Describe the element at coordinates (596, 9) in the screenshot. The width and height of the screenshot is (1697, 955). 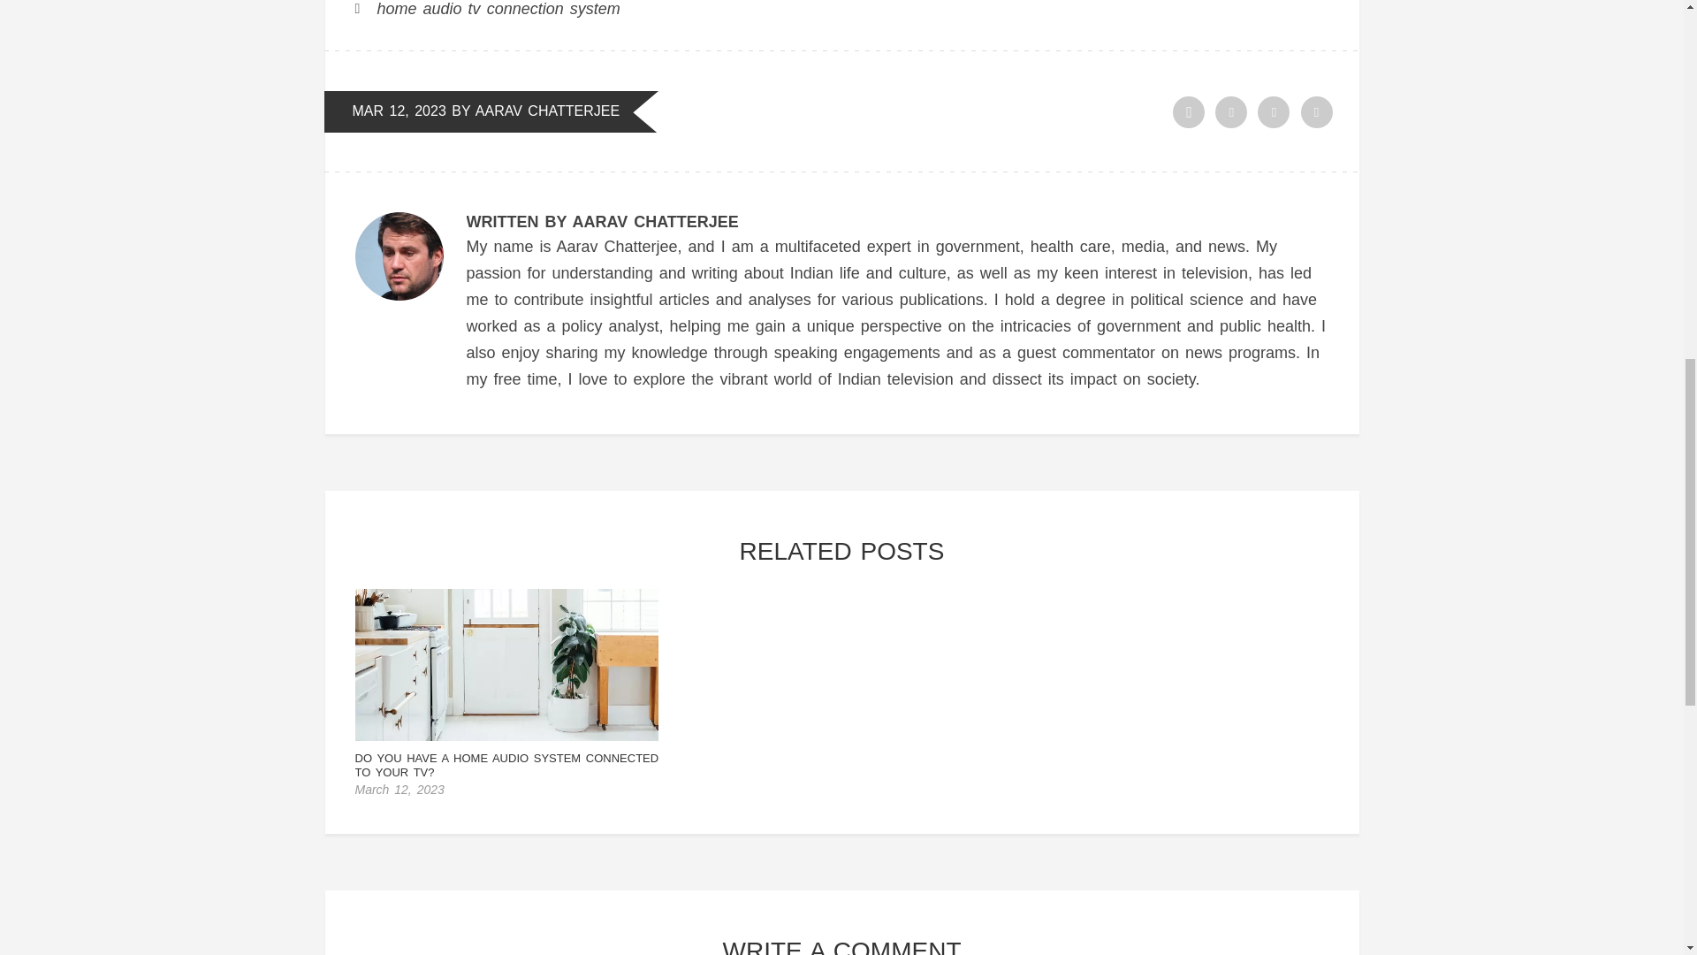
I see `system` at that location.